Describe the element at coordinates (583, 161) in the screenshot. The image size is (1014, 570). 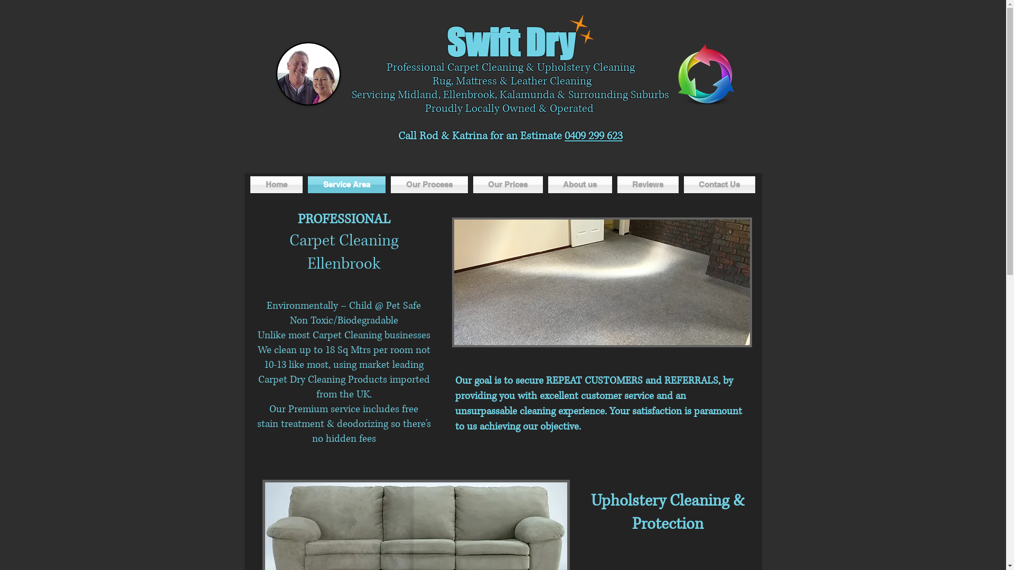
I see `Facebook Like` at that location.